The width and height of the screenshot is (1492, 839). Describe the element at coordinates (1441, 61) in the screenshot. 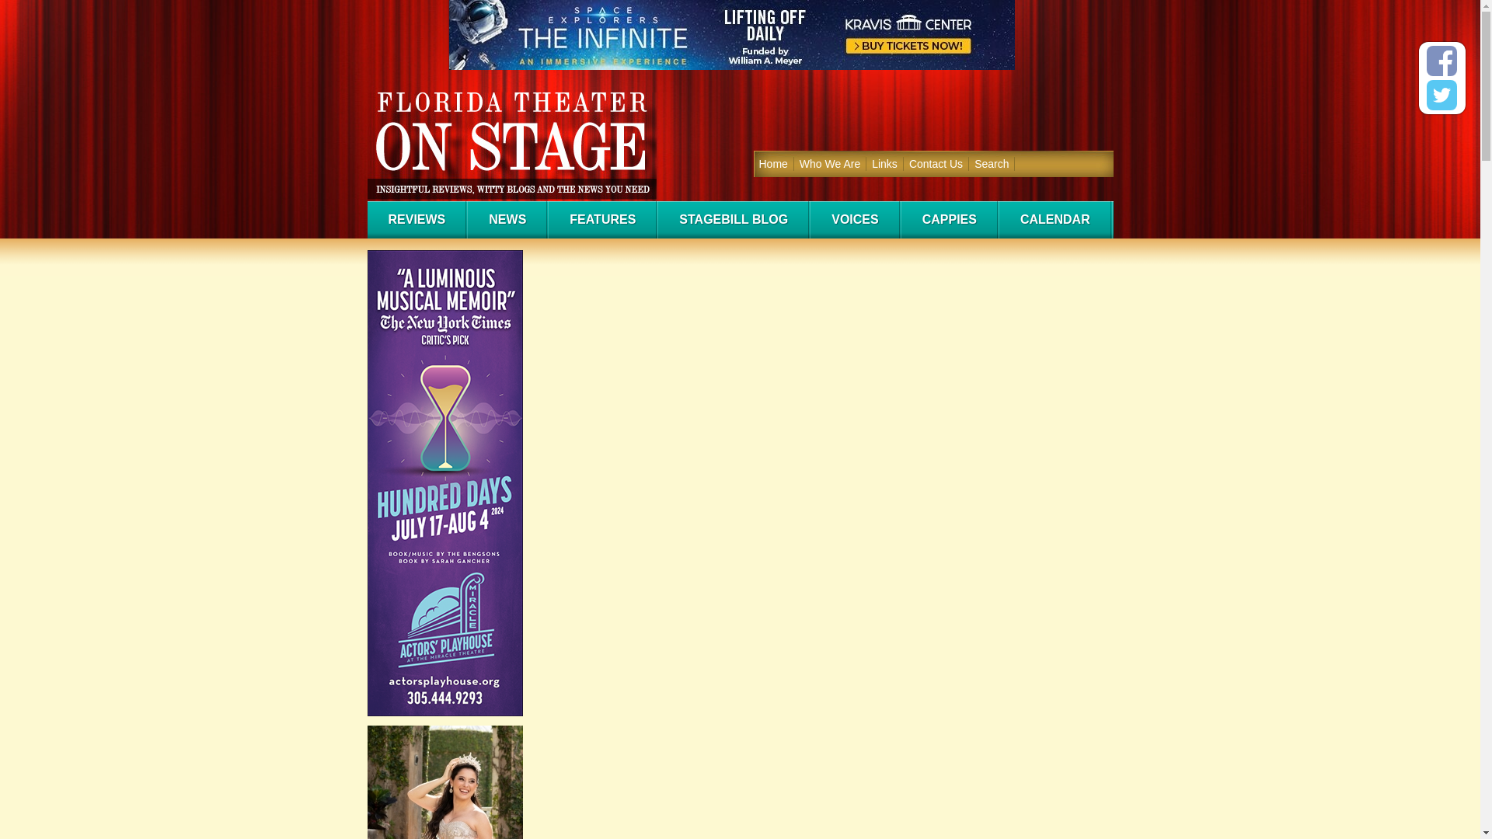

I see `Visit Our Facebook Page` at that location.